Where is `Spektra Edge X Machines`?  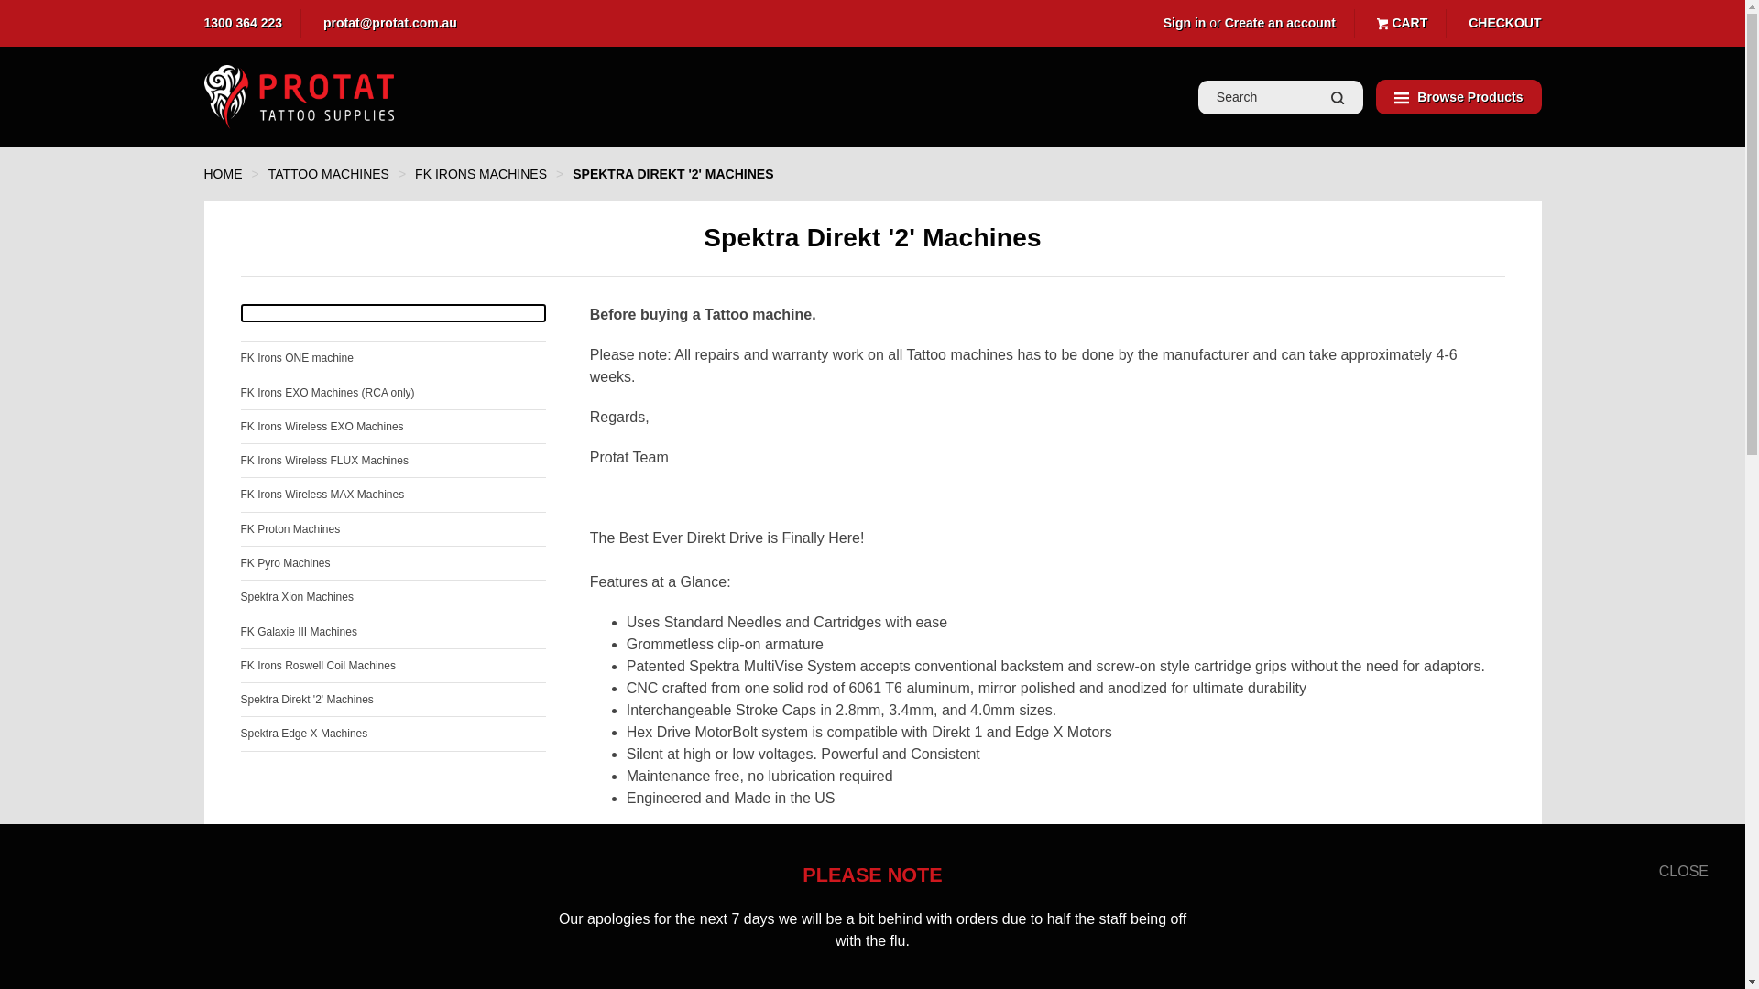 Spektra Edge X Machines is located at coordinates (392, 733).